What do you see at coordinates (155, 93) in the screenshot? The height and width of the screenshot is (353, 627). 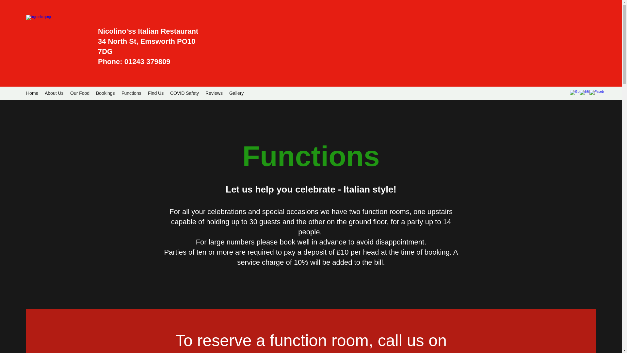 I see `Find Us` at bounding box center [155, 93].